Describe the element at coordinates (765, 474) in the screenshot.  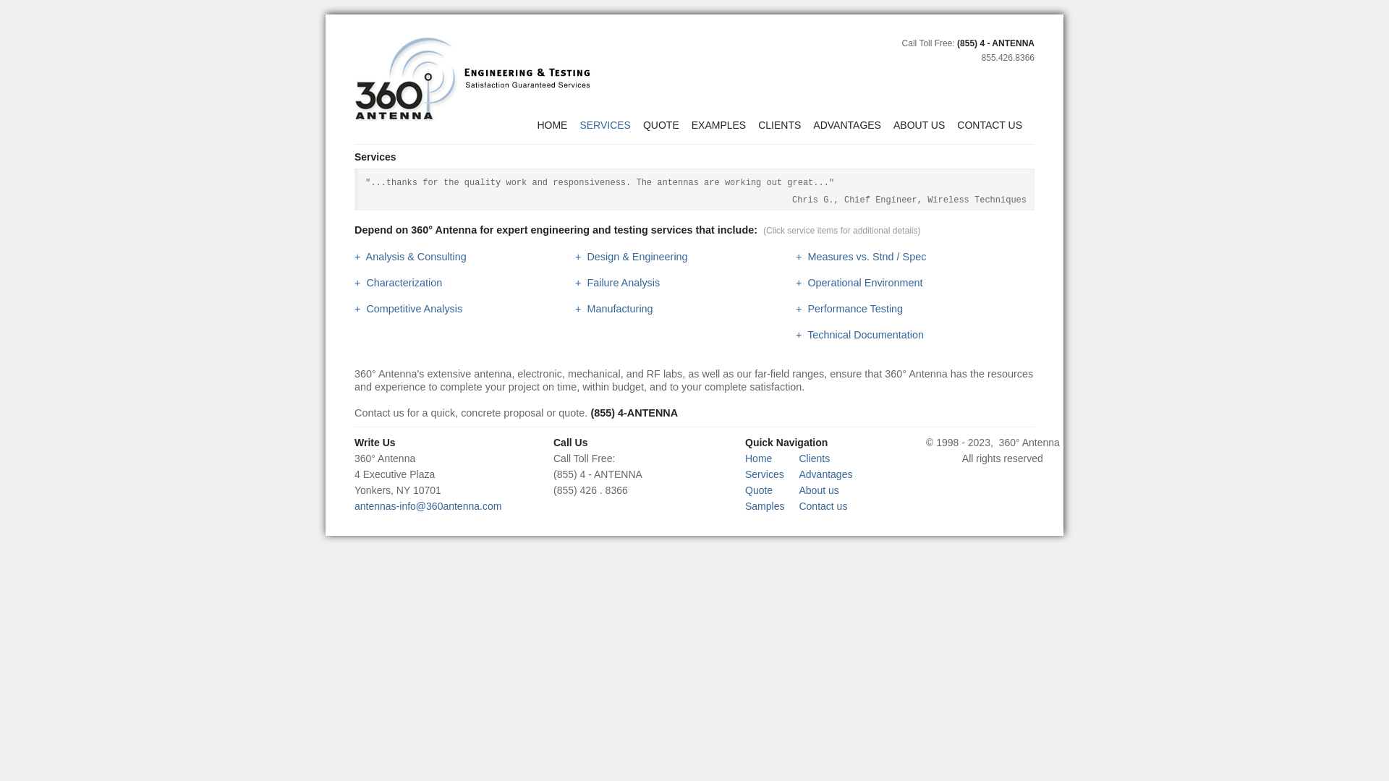
I see `Services` at that location.